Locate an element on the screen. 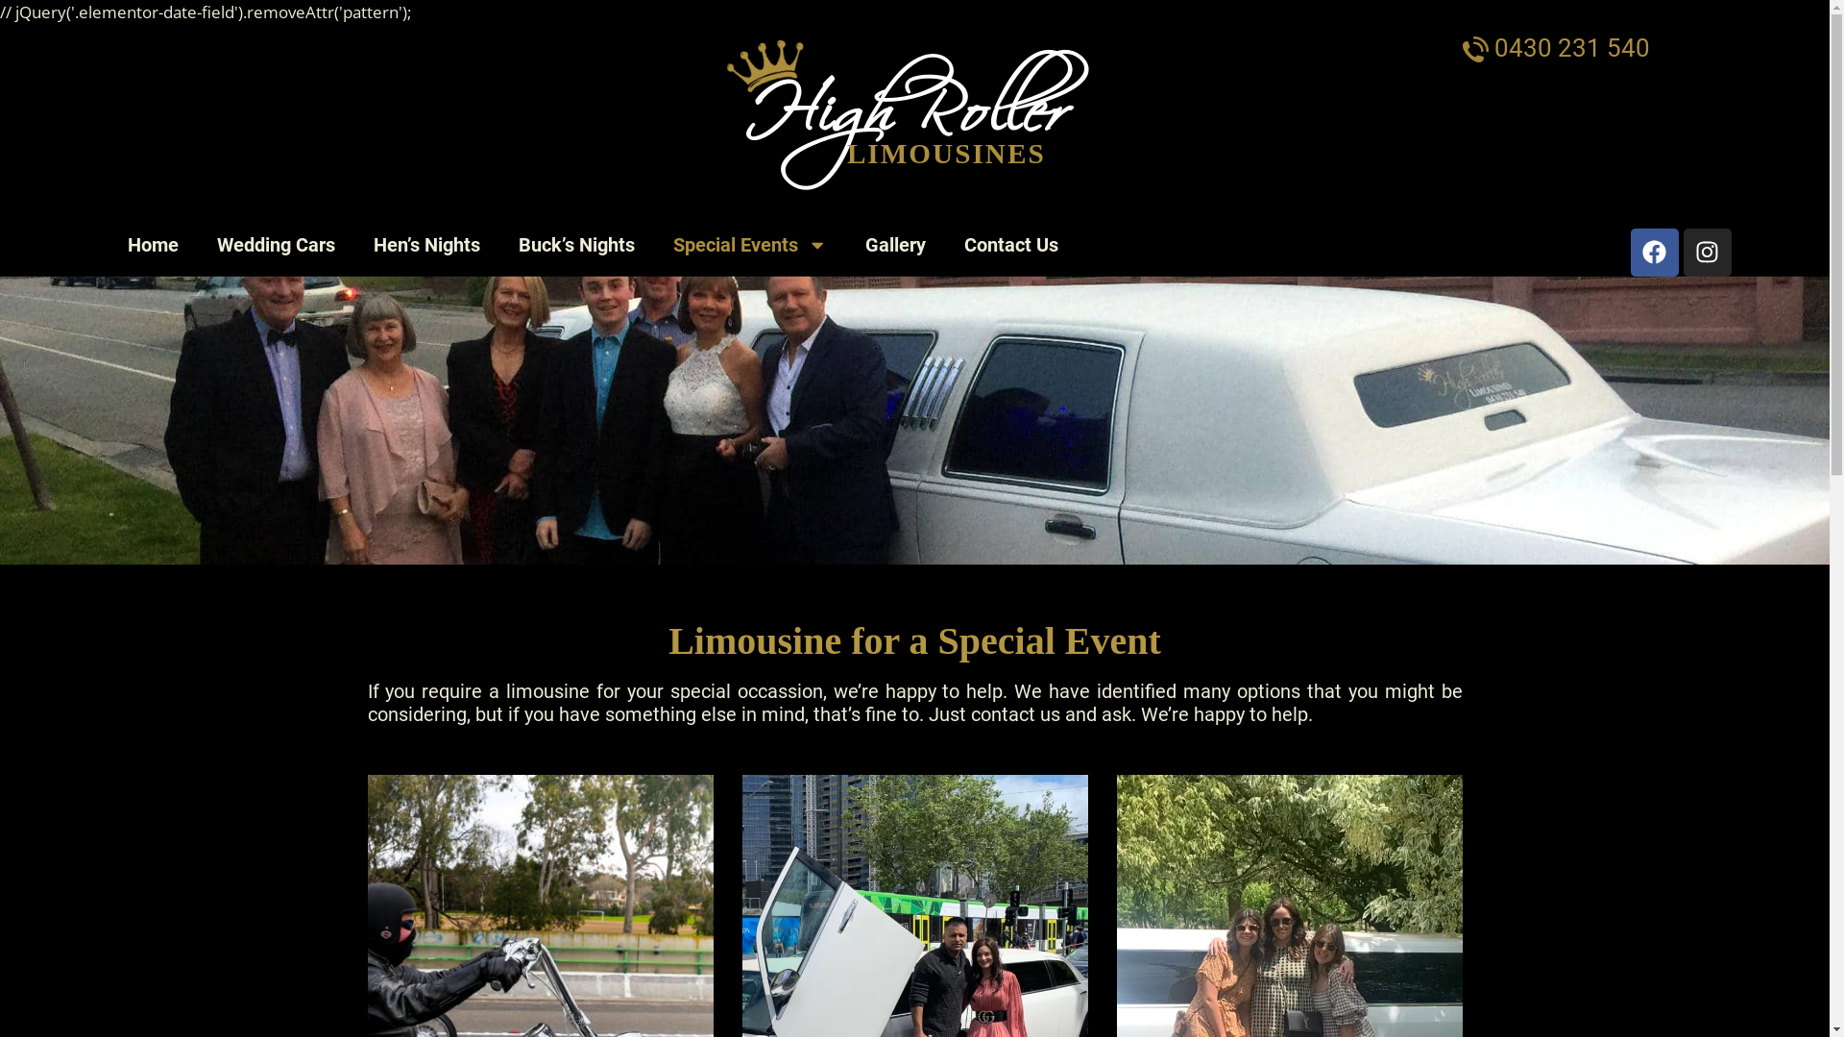 The width and height of the screenshot is (1844, 1037). Special Events is located at coordinates (749, 245).